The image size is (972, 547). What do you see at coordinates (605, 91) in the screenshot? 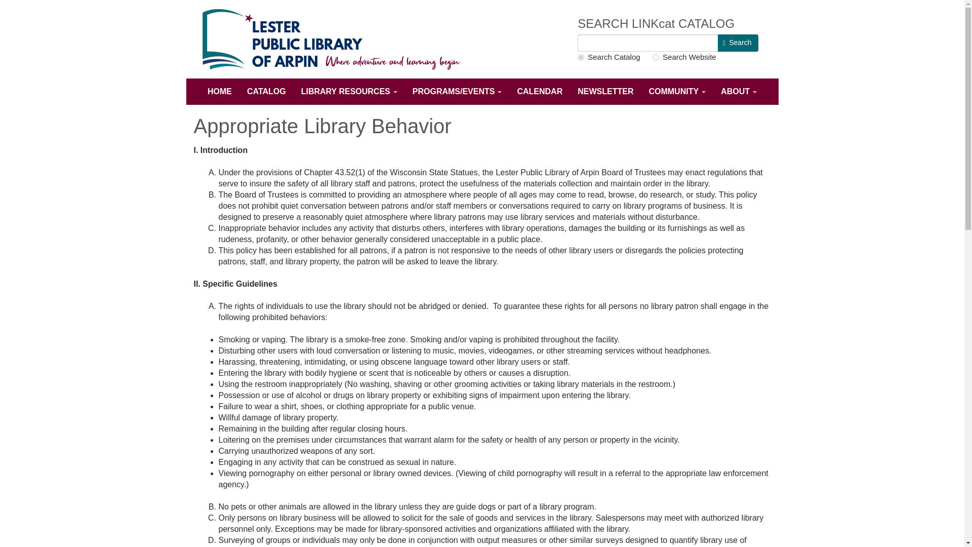
I see `Newsletter Sign Up and Old Issue Archive` at bounding box center [605, 91].